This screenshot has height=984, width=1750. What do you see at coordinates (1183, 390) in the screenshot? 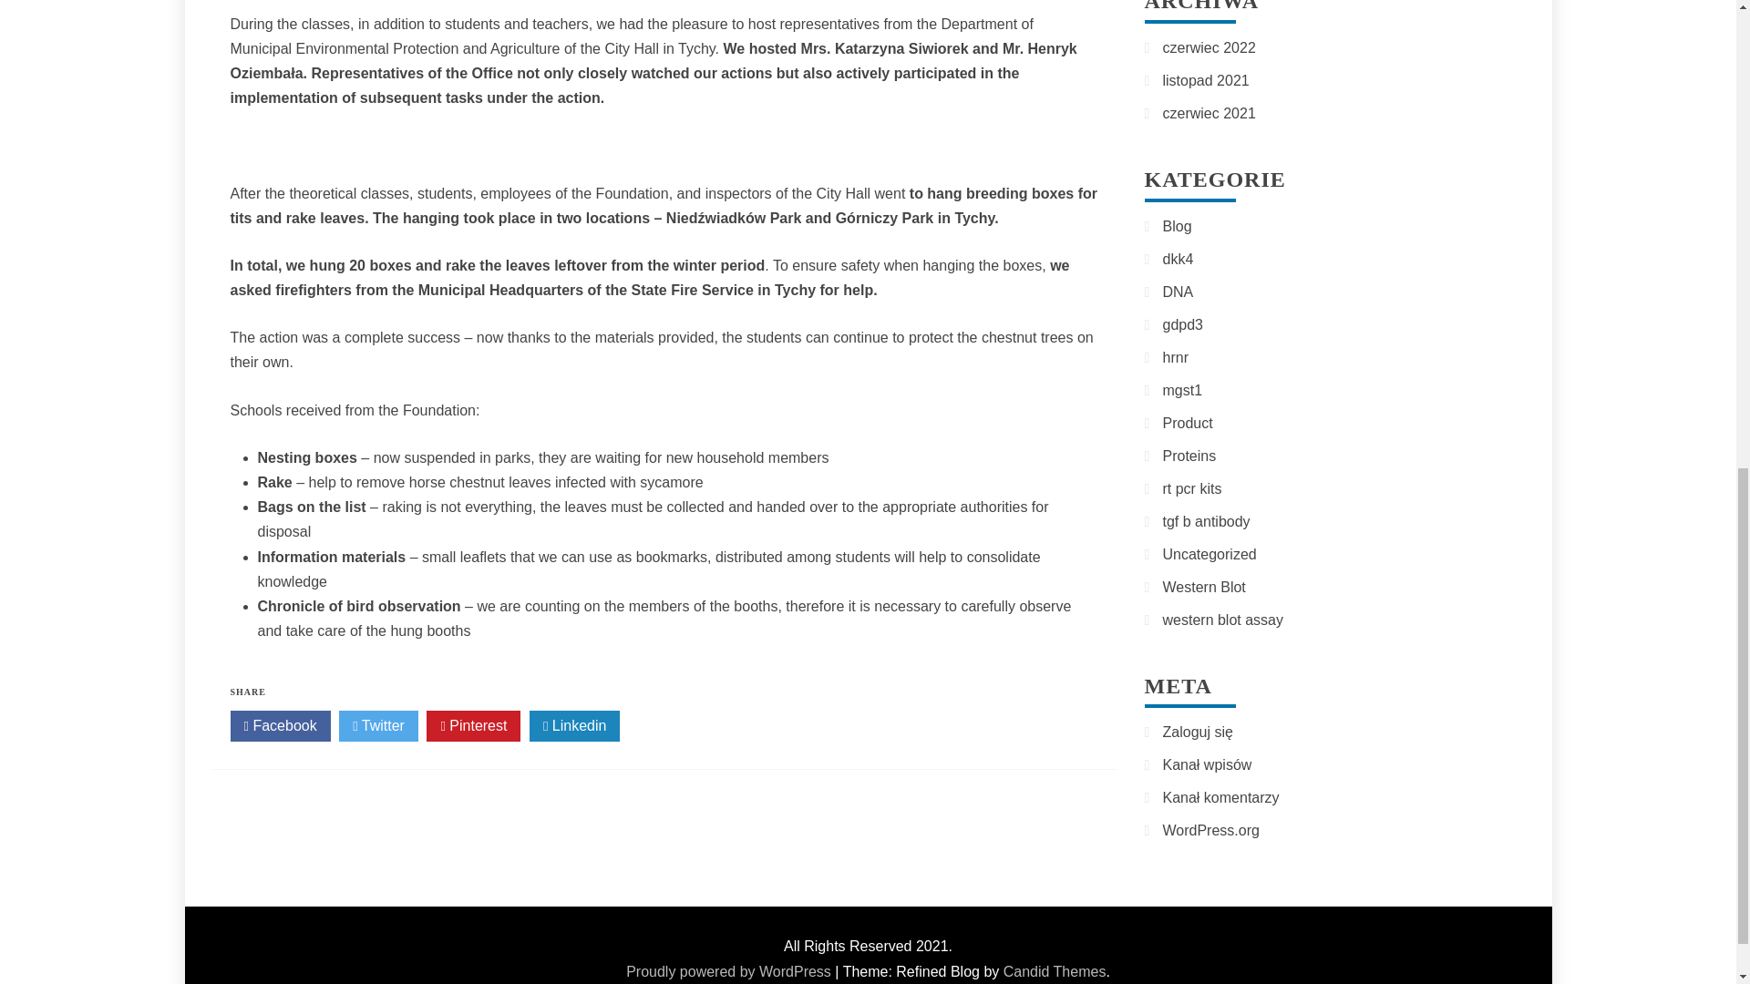
I see `mgst1` at bounding box center [1183, 390].